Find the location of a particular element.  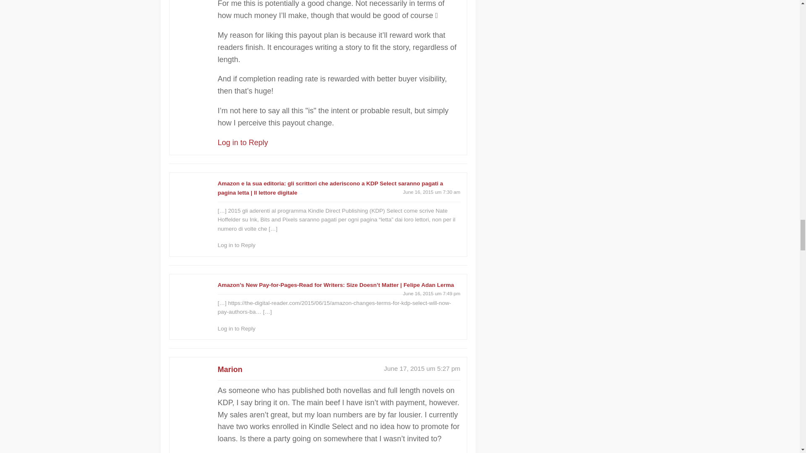

Log in to Reply is located at coordinates (236, 328).